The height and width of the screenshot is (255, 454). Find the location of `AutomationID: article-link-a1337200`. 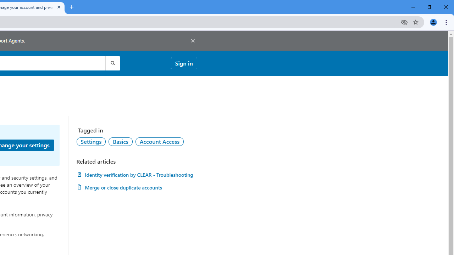

AutomationID: article-link-a1337200 is located at coordinates (137, 188).